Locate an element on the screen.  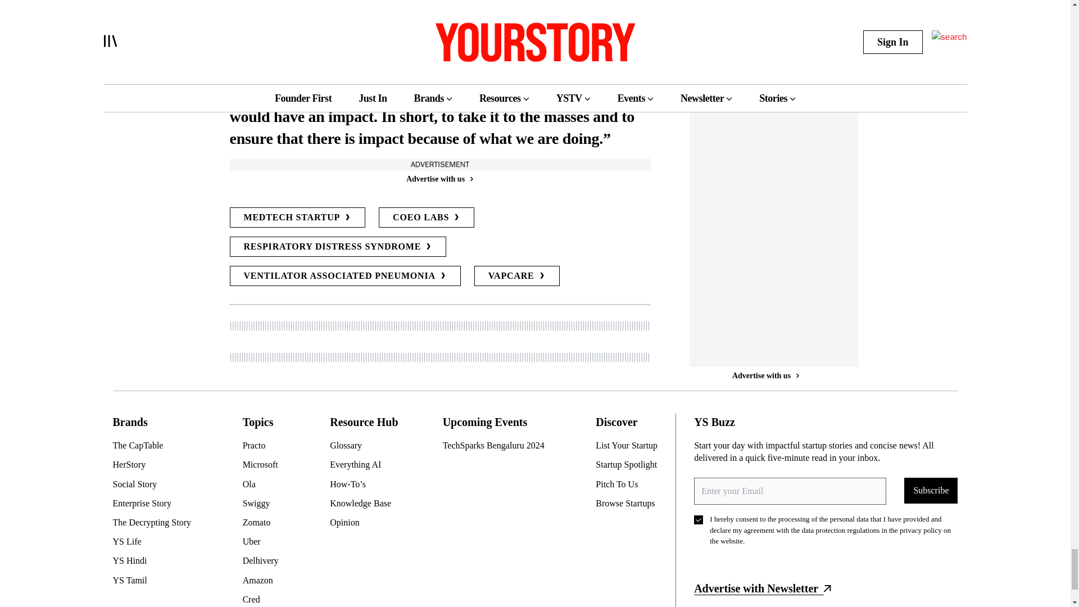
VENTILATOR ASSOCIATED PNEUMONIA is located at coordinates (344, 275).